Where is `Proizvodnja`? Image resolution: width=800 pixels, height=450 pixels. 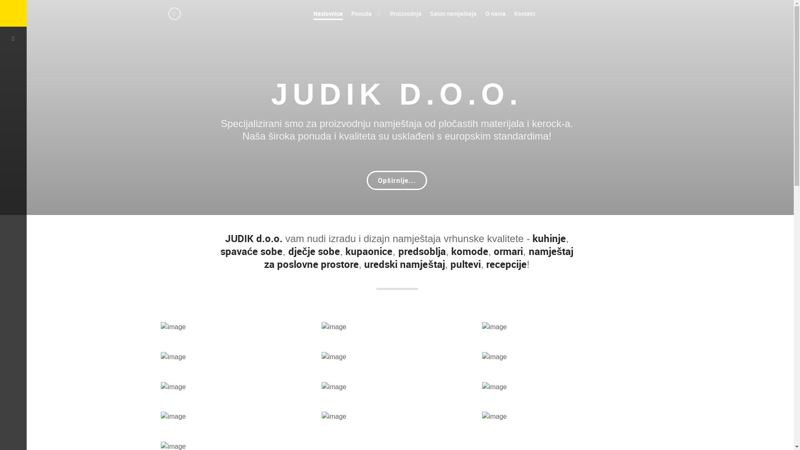 Proizvodnja is located at coordinates (406, 13).